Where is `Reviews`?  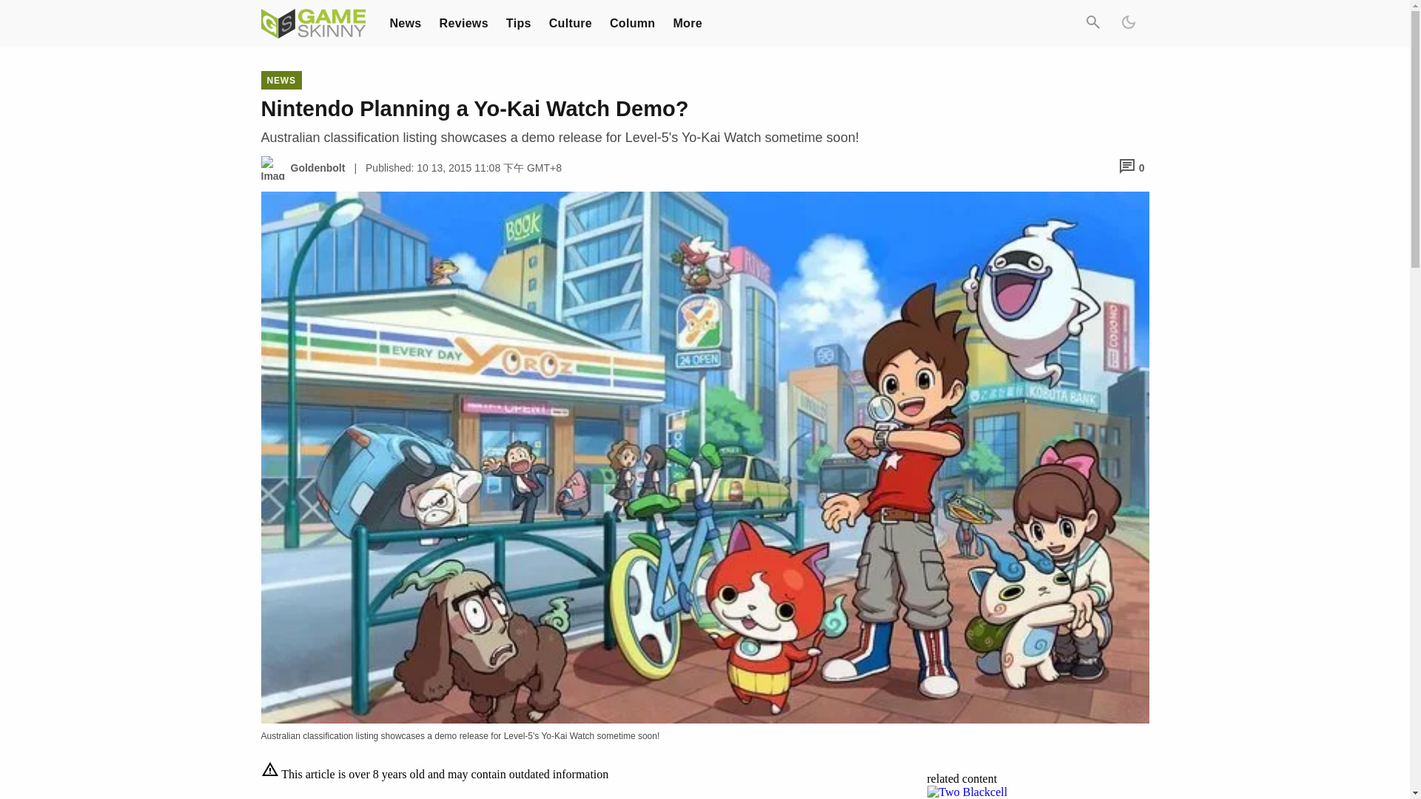
Reviews is located at coordinates (463, 22).